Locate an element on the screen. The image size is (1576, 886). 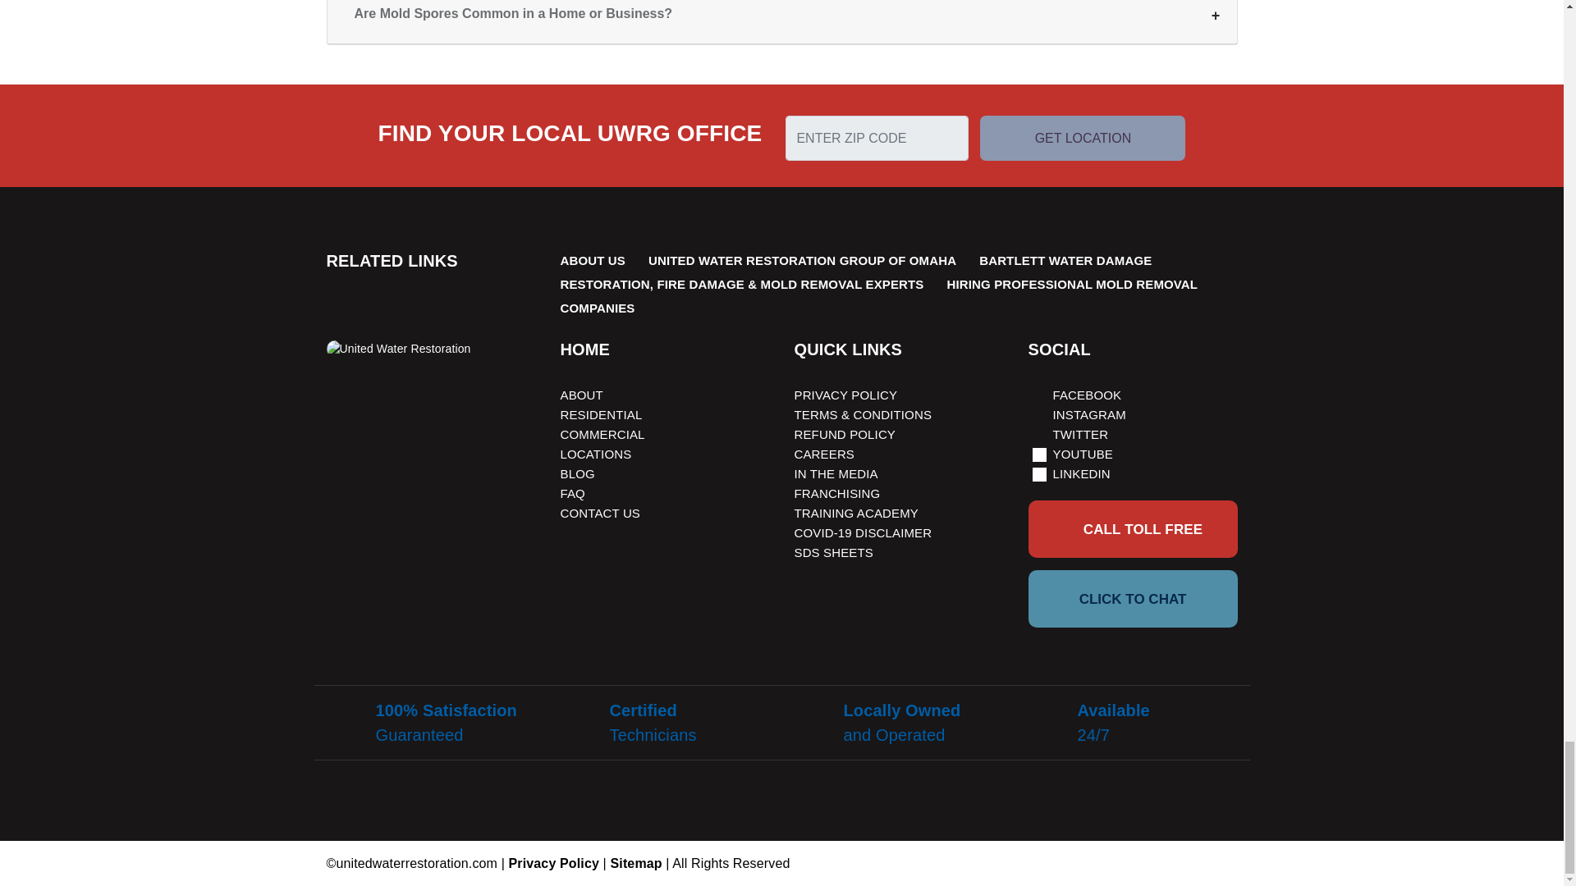
Locations is located at coordinates (595, 454).